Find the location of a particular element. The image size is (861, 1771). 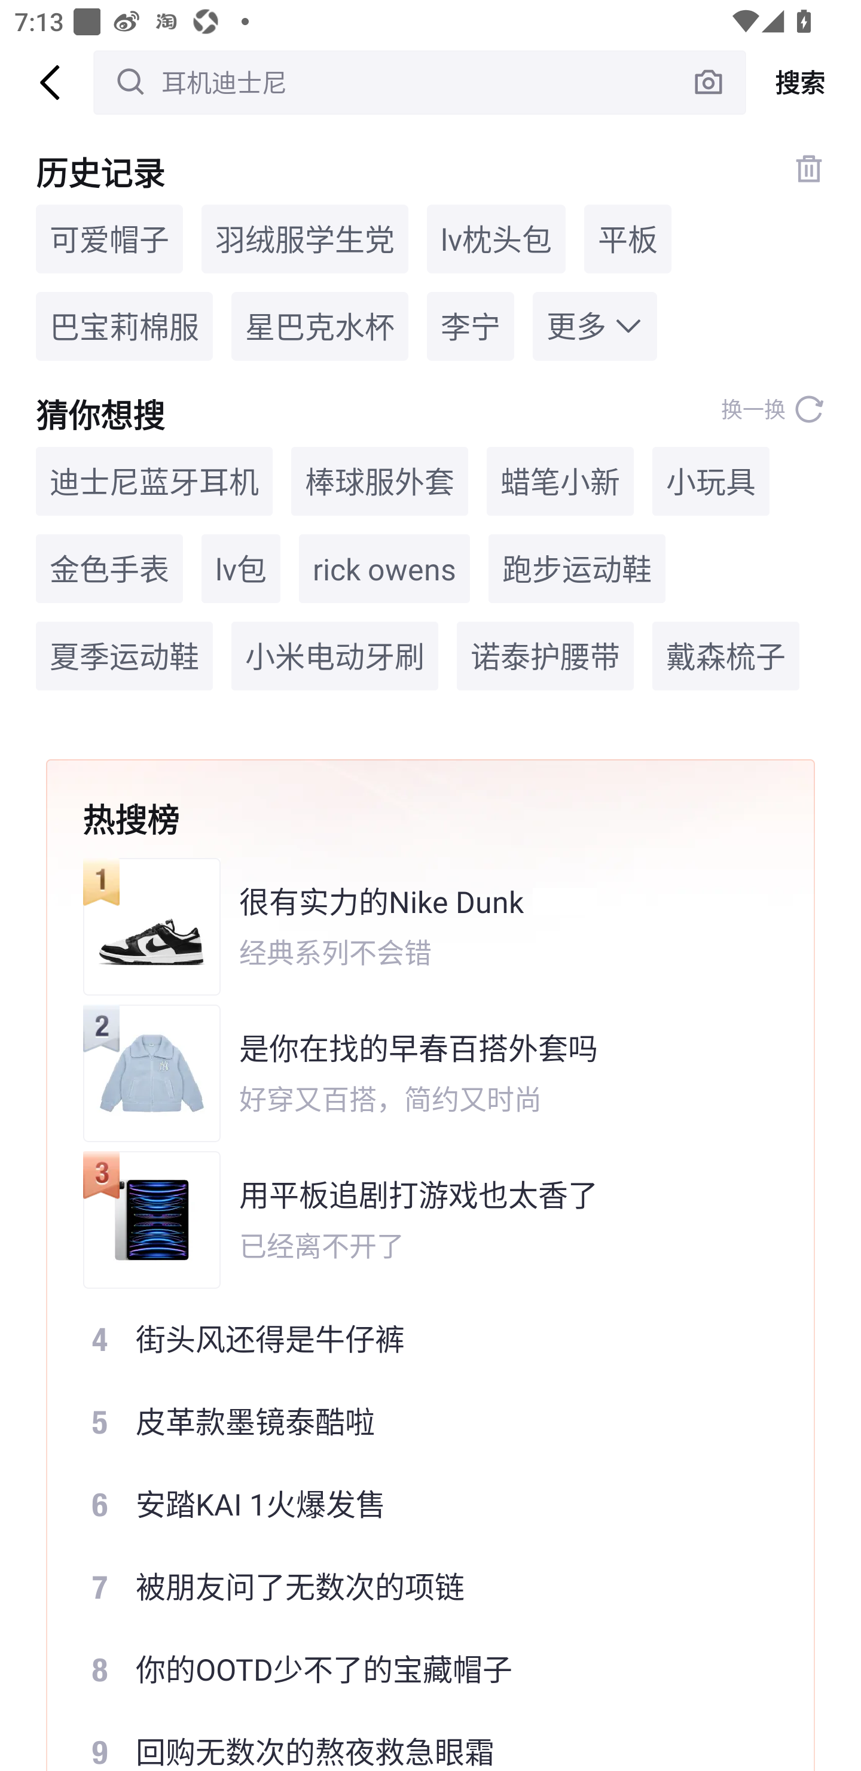

诺泰护腰带 is located at coordinates (545, 656).